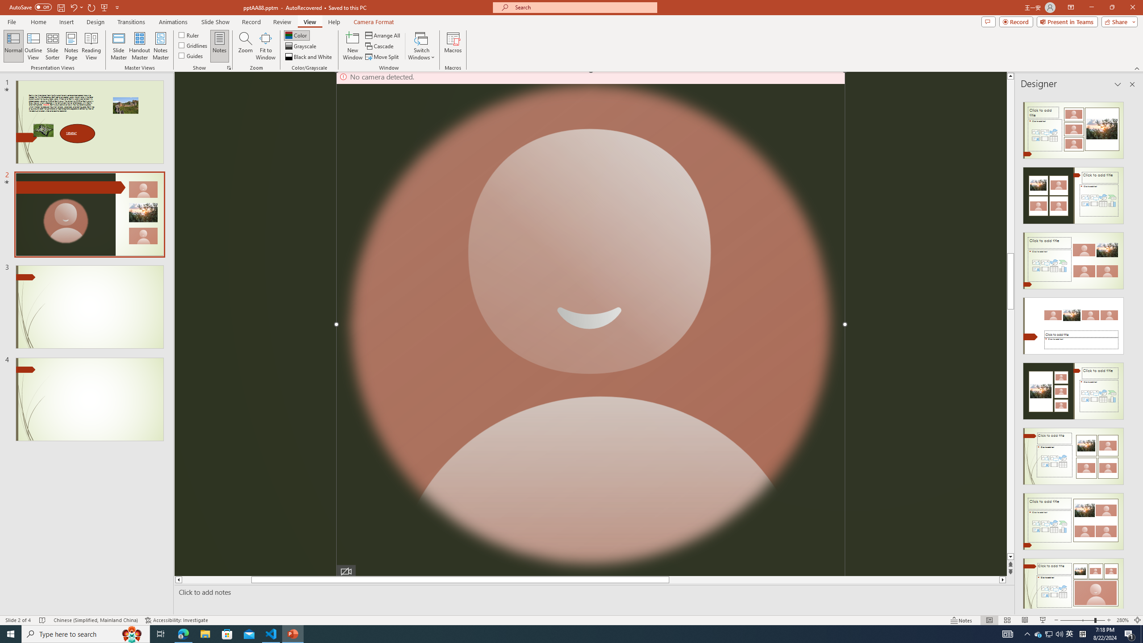 The image size is (1143, 643). What do you see at coordinates (176, 620) in the screenshot?
I see `Accessibility Checker Accessibility: Investigate` at bounding box center [176, 620].